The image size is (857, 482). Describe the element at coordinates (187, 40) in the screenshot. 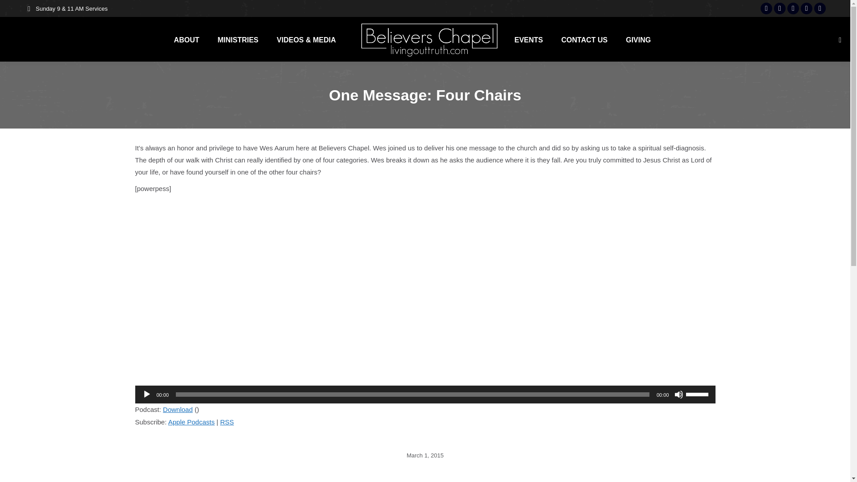

I see `ABOUT` at that location.